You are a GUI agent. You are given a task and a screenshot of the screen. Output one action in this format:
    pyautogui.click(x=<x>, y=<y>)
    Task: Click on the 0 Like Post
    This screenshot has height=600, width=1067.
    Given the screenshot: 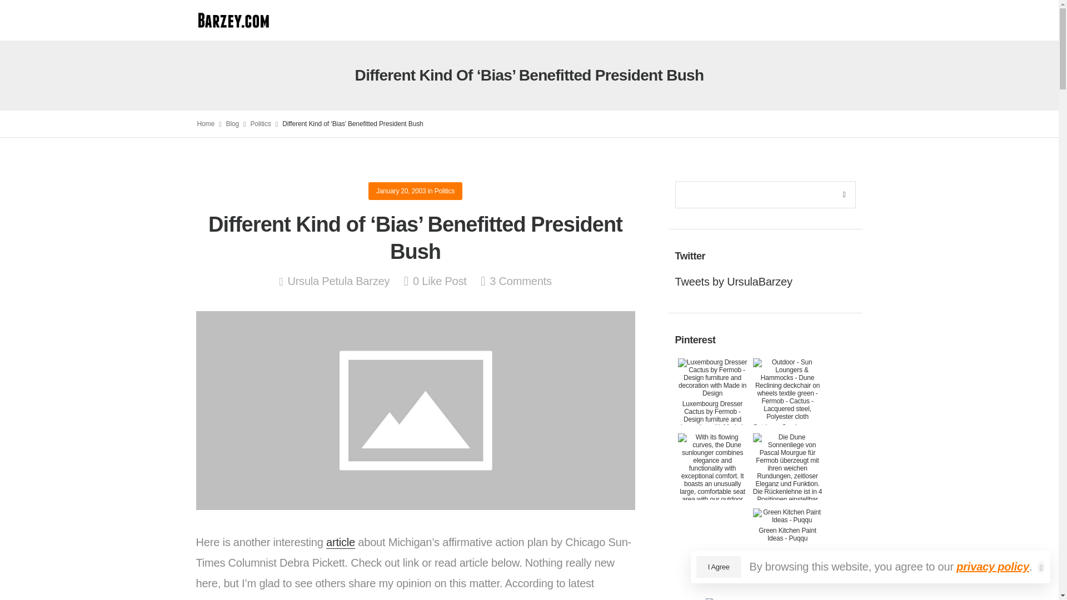 What is the action you would take?
    pyautogui.click(x=436, y=281)
    